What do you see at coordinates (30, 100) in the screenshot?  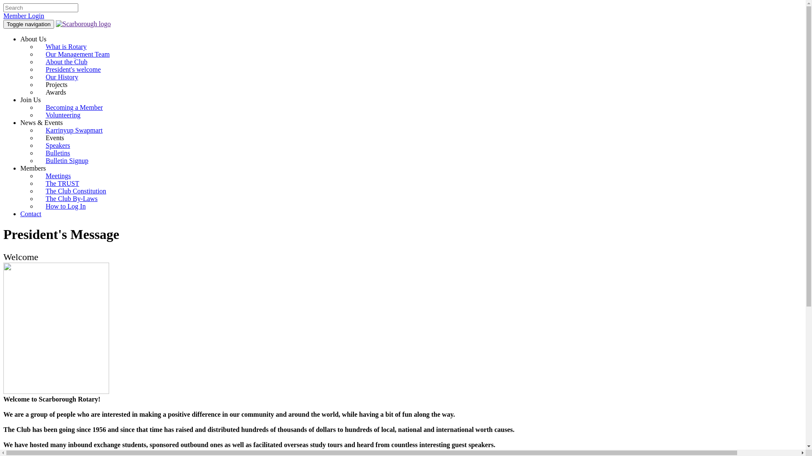 I see `Join Us` at bounding box center [30, 100].